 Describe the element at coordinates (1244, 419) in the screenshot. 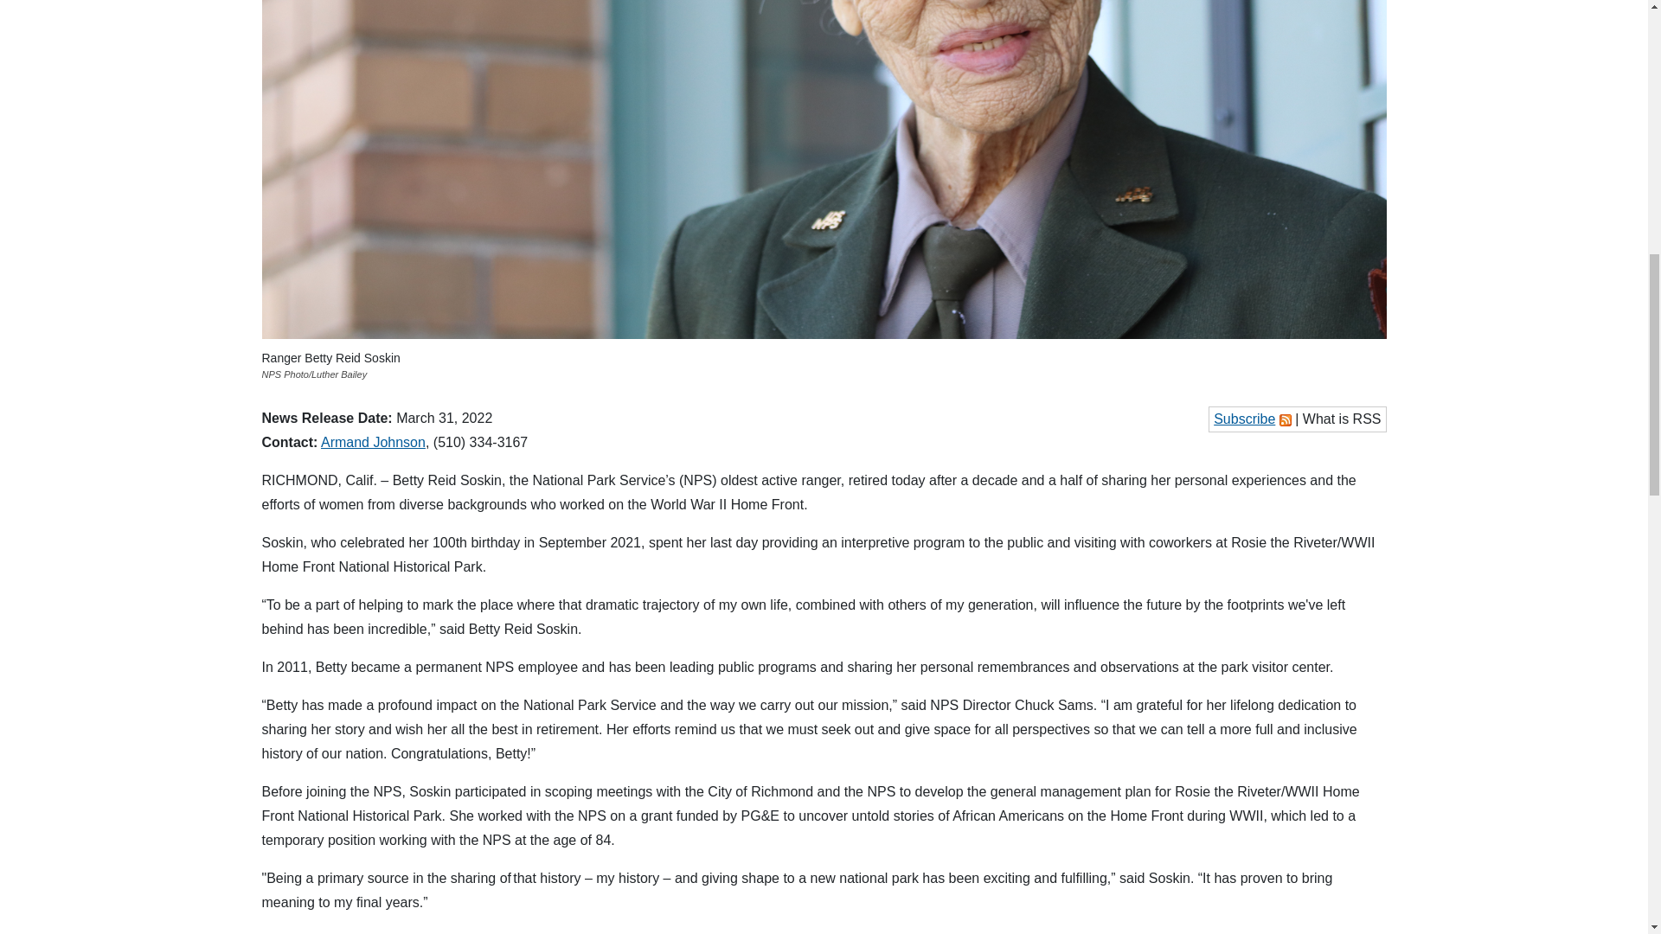

I see `Subscribe` at that location.